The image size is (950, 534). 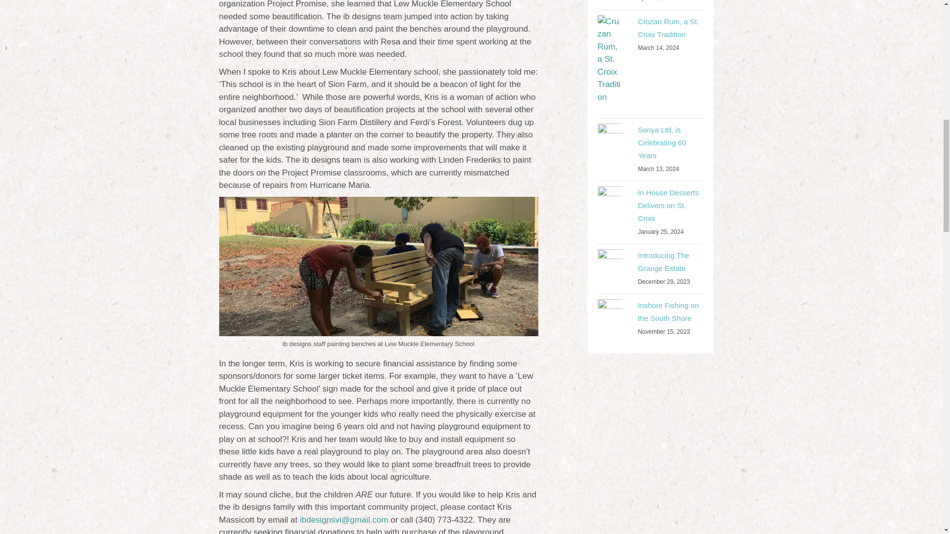 What do you see at coordinates (668, 27) in the screenshot?
I see `Cruzan Rum, a St. Croix Tradition` at bounding box center [668, 27].